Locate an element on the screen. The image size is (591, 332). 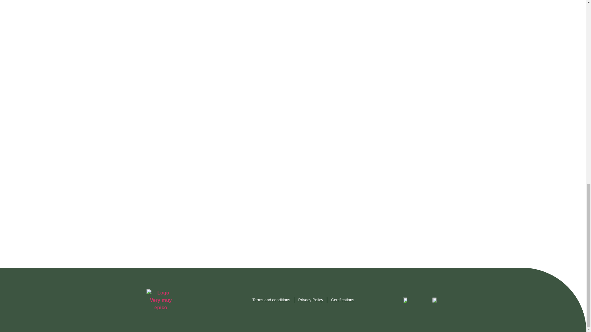
Certifications is located at coordinates (342, 300).